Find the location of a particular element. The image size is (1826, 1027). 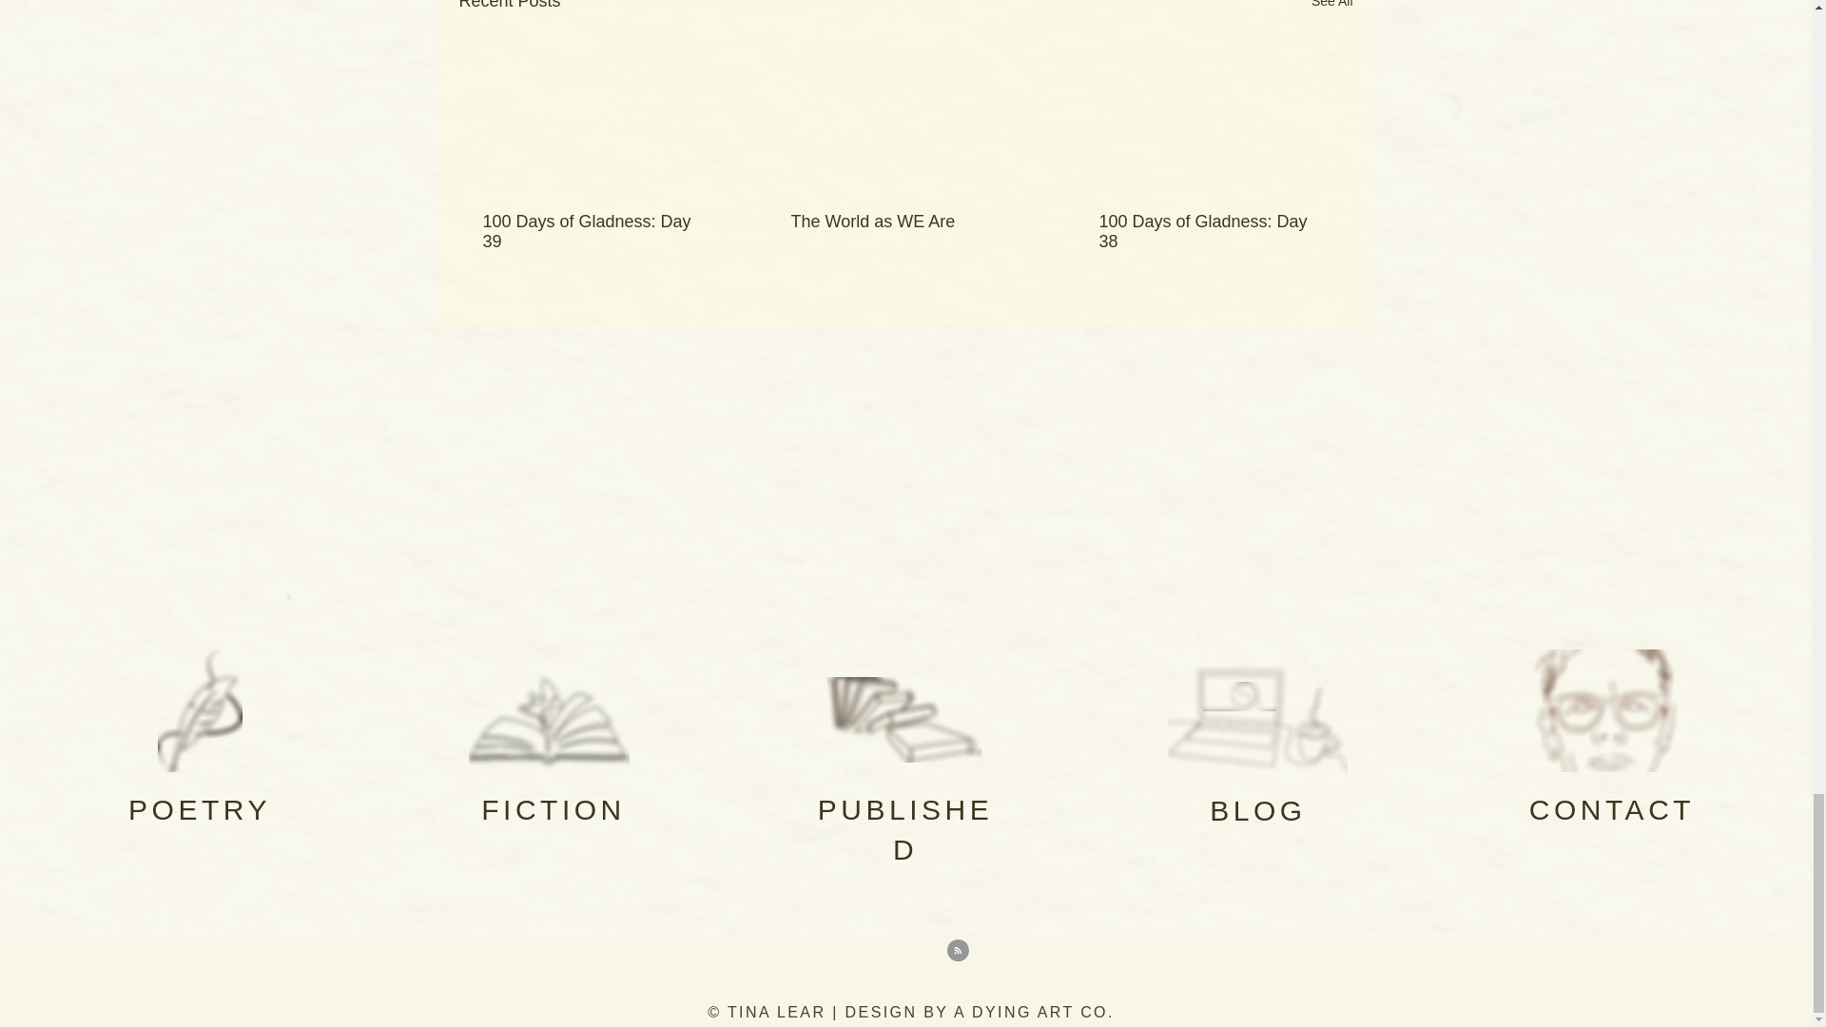

100 Days of Gladness: Day 39 is located at coordinates (597, 231).